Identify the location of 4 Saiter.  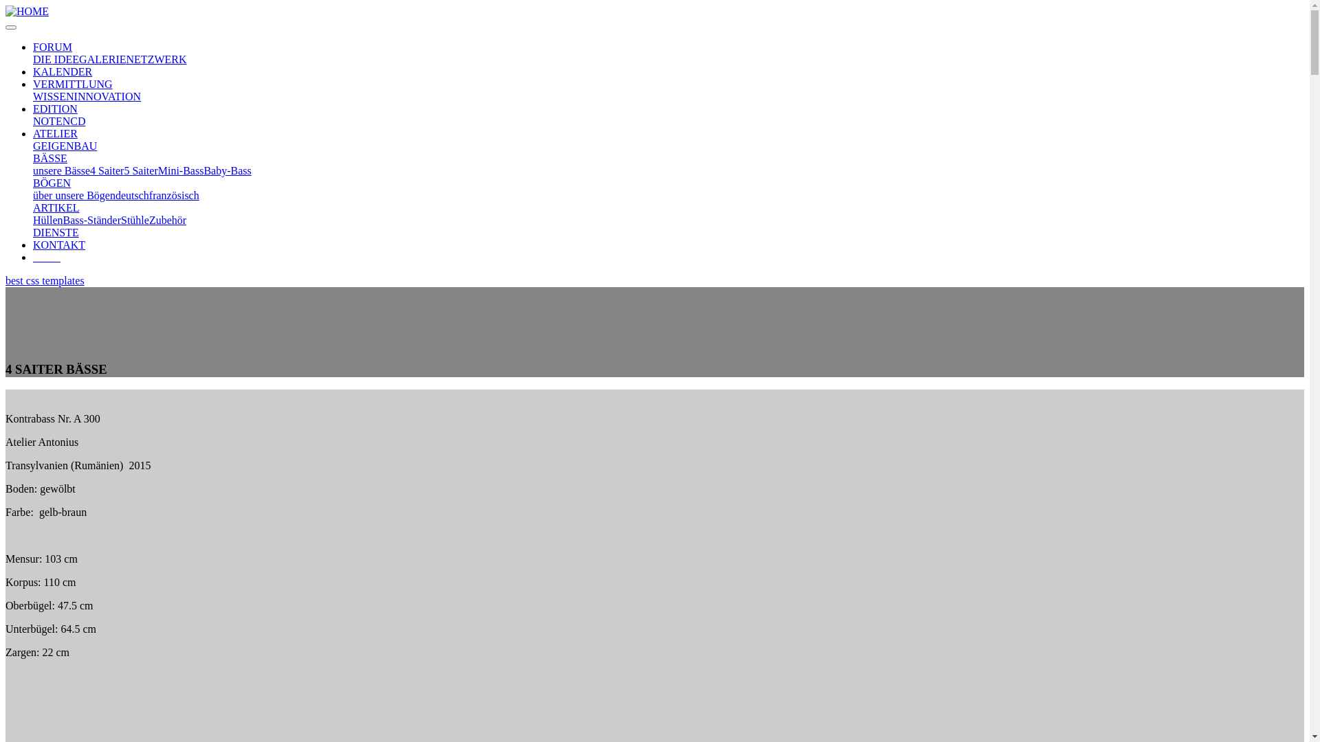
(107, 170).